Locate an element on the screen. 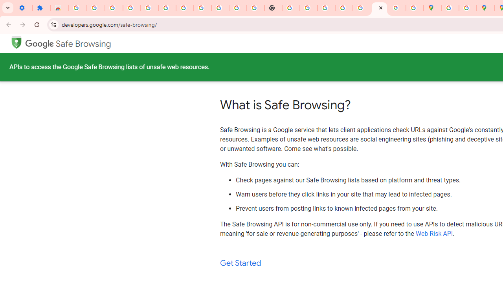 The width and height of the screenshot is (503, 283). Sign in - Google Accounts is located at coordinates (78, 8).